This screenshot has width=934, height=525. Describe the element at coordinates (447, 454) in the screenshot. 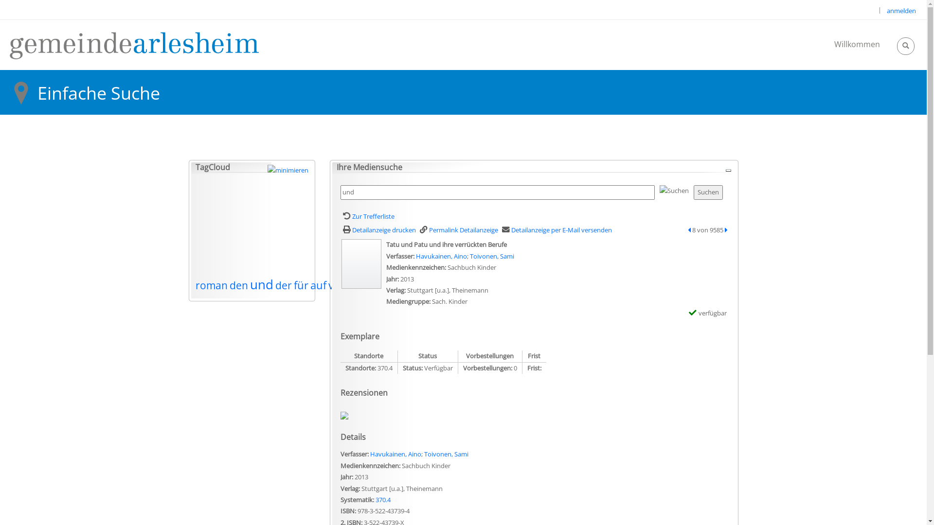

I see `Toivonen, Sami` at that location.